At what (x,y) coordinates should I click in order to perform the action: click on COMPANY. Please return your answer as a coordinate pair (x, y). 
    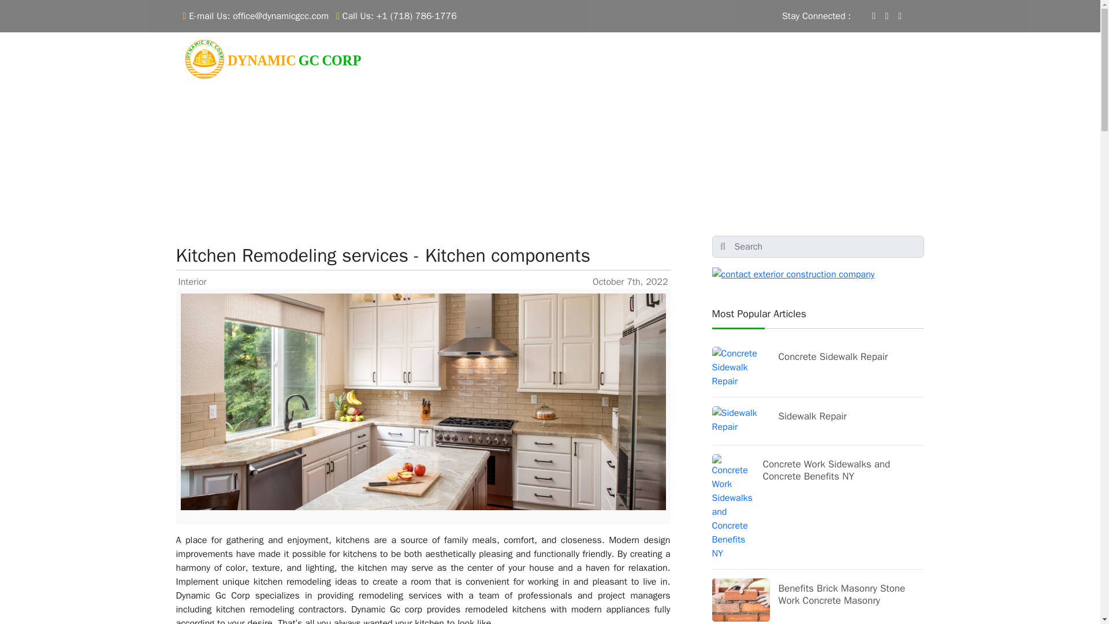
    Looking at the image, I should click on (633, 62).